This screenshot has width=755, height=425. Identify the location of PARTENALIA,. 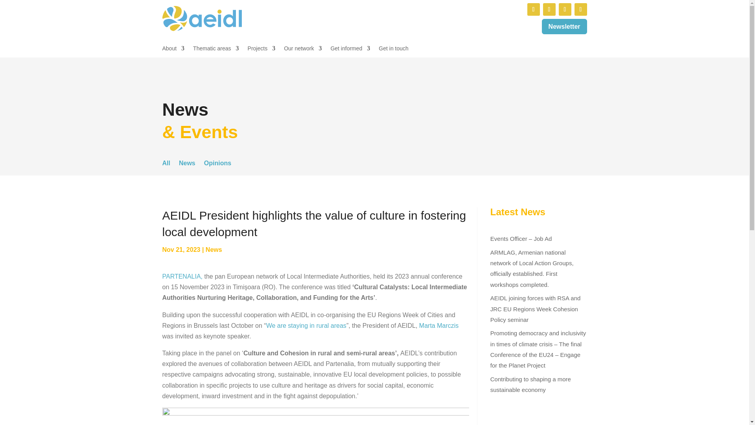
(182, 276).